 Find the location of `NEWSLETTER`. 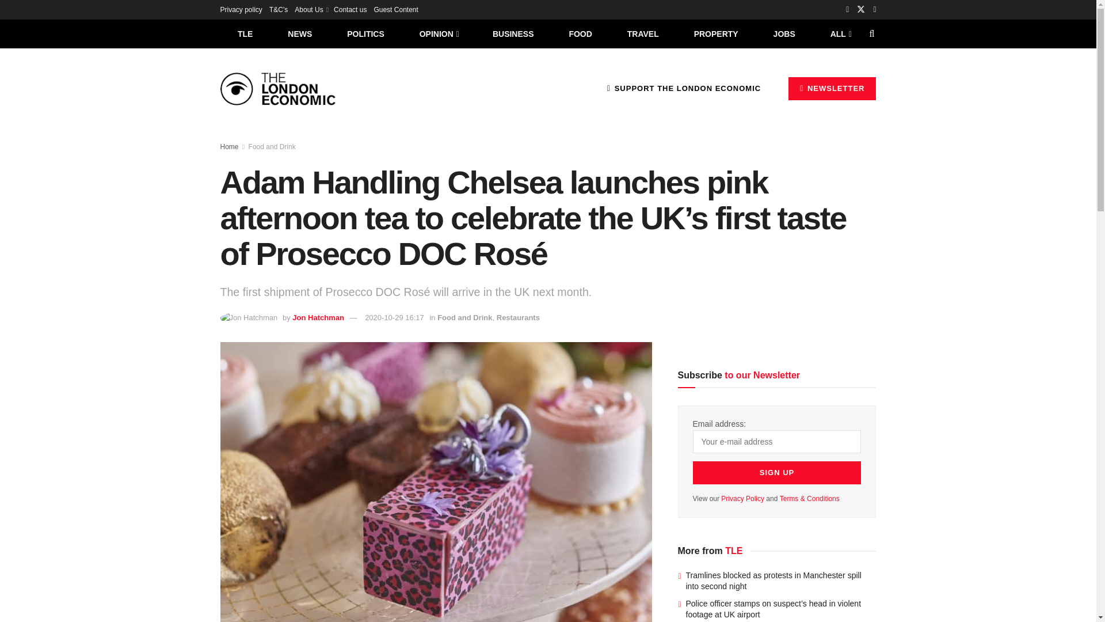

NEWSLETTER is located at coordinates (832, 88).